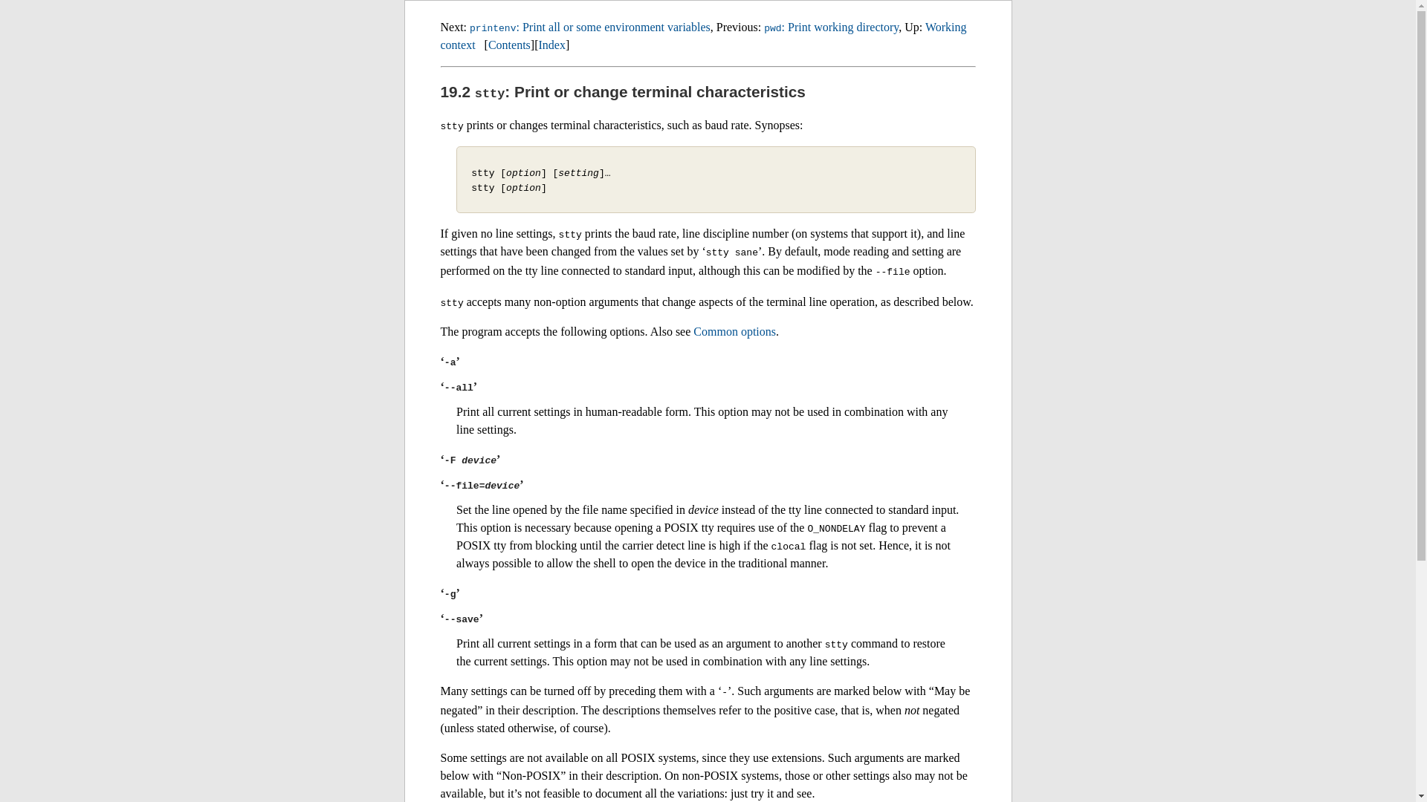  I want to click on Contents, so click(509, 45).